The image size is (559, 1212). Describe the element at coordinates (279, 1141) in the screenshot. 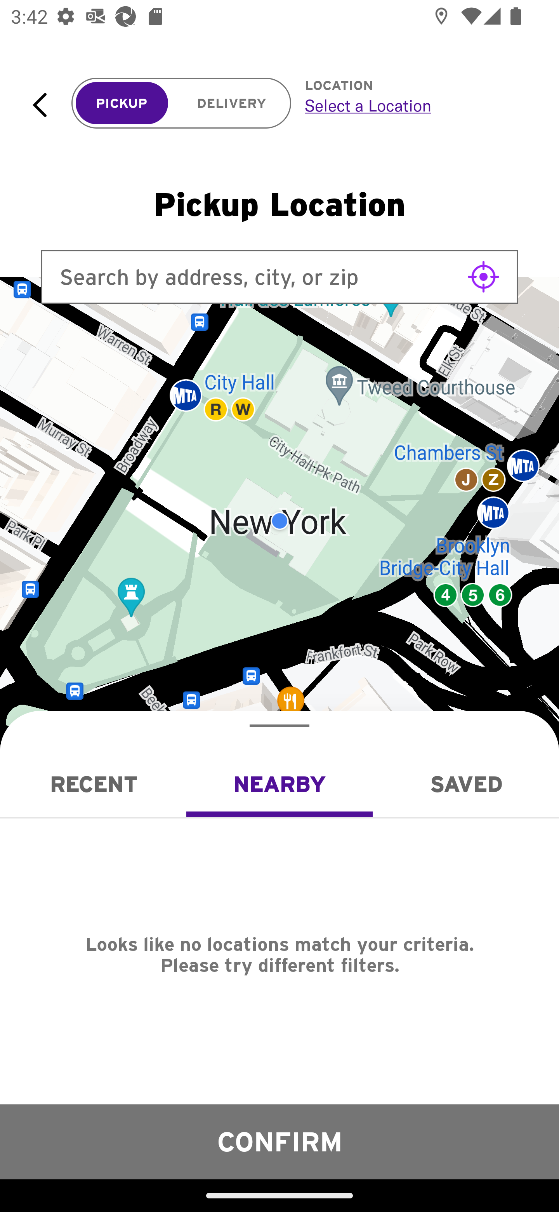

I see `CONFIRM` at that location.